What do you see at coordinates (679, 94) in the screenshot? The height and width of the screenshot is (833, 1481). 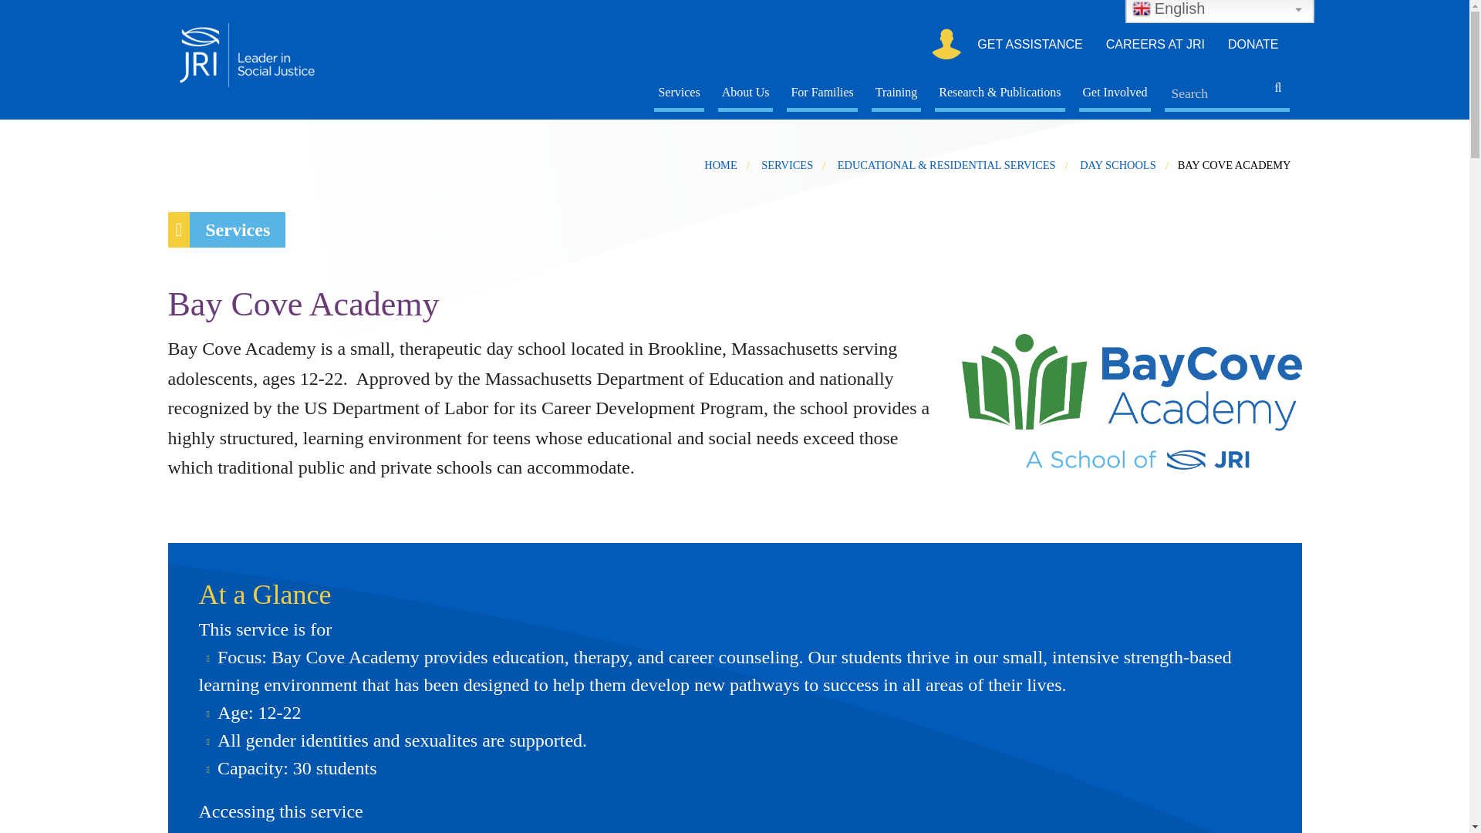 I see `Services` at bounding box center [679, 94].